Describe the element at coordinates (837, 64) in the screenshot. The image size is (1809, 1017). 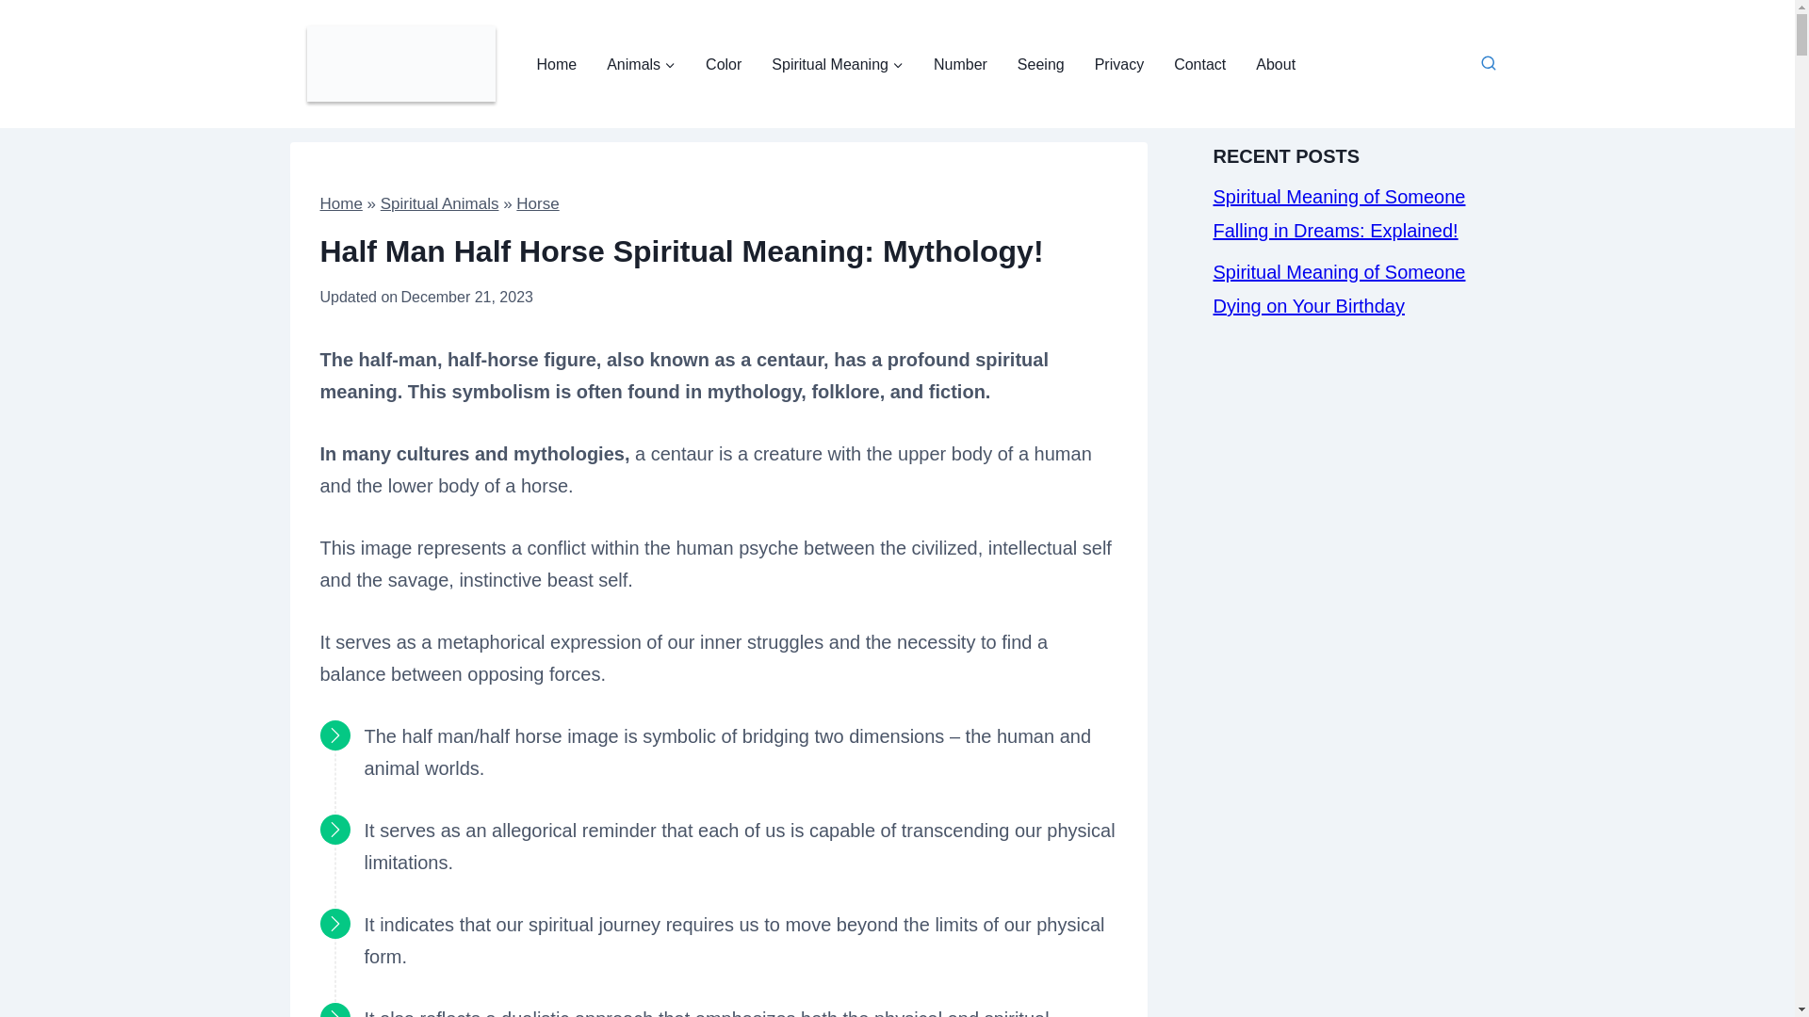
I see `Spiritual Meaning` at that location.